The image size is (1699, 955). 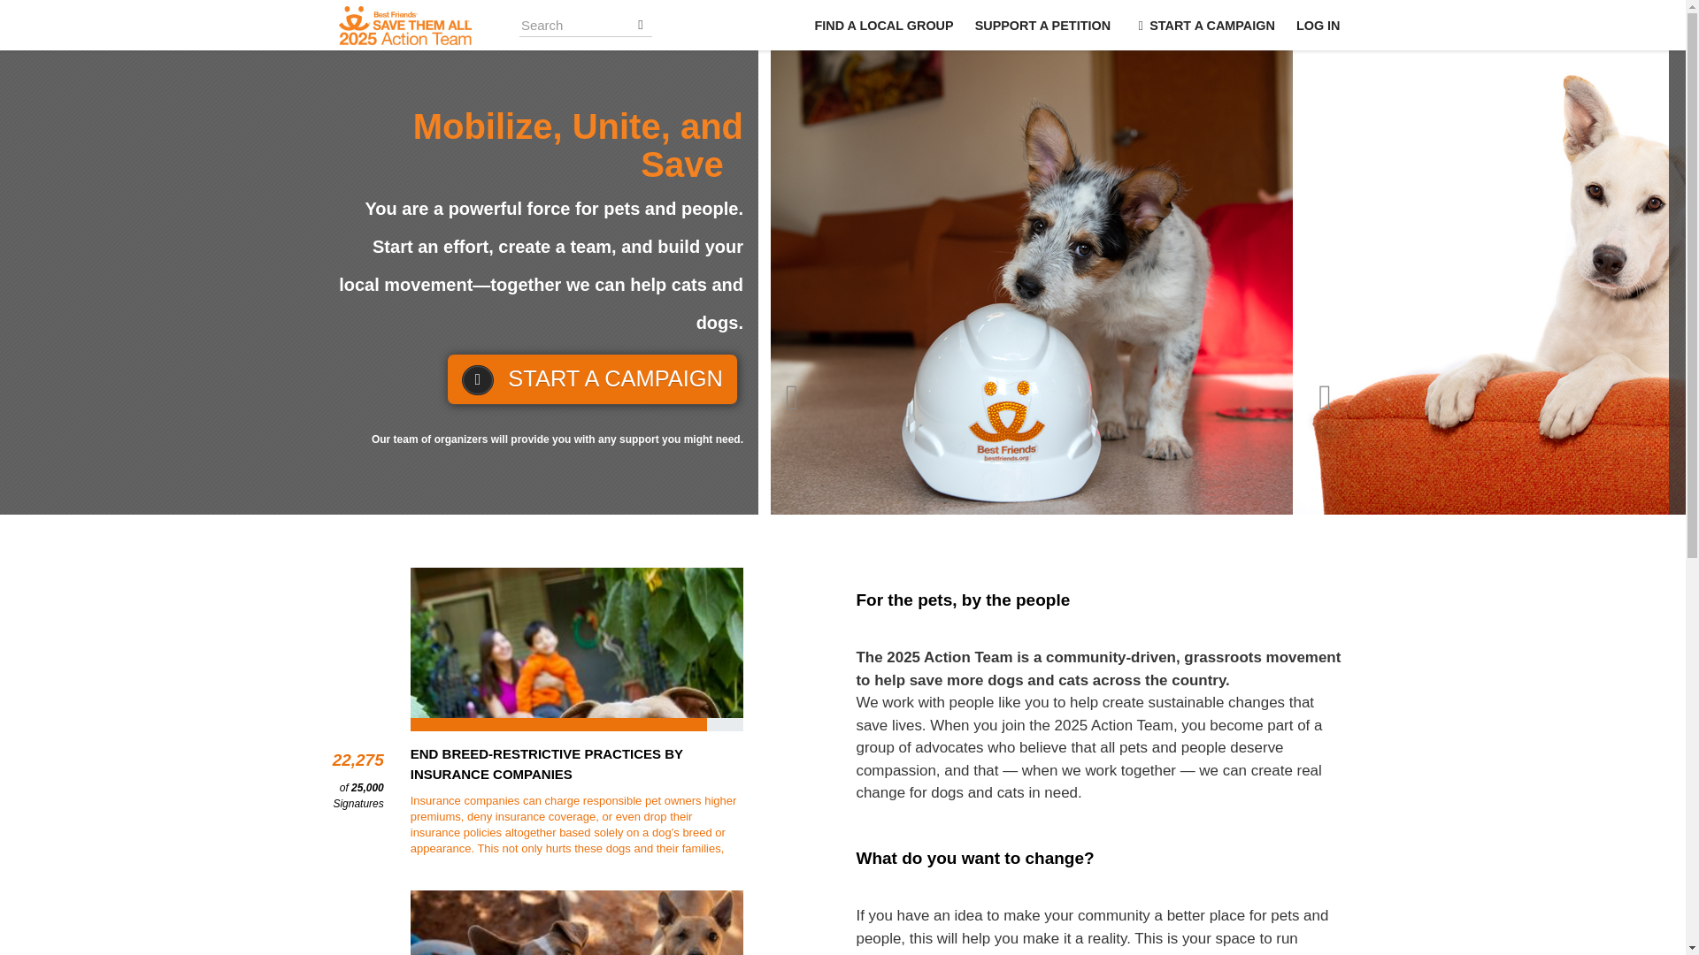 What do you see at coordinates (577, 764) in the screenshot?
I see `END BREED-RESTRICTIVE PRACTICES BY INSURANCE COMPANIES` at bounding box center [577, 764].